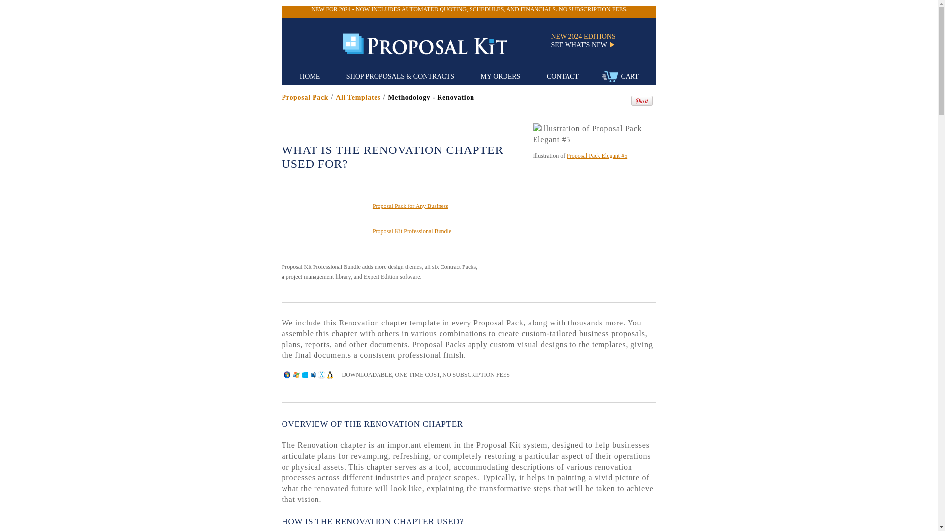  I want to click on Proposal Pack, so click(305, 97).